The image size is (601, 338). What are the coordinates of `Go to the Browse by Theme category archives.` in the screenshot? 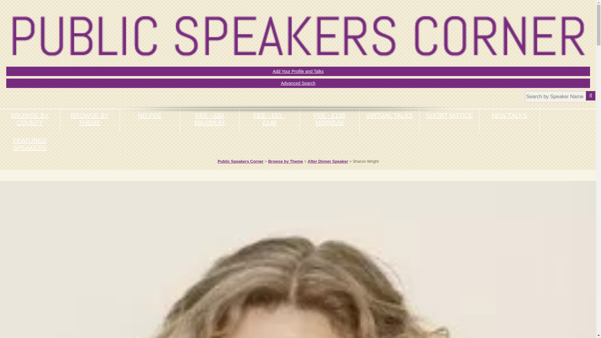 It's located at (285, 161).